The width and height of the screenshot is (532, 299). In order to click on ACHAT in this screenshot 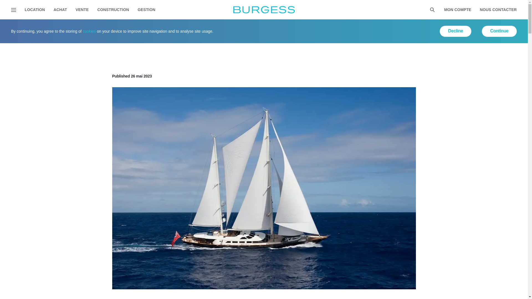, I will do `click(60, 10)`.